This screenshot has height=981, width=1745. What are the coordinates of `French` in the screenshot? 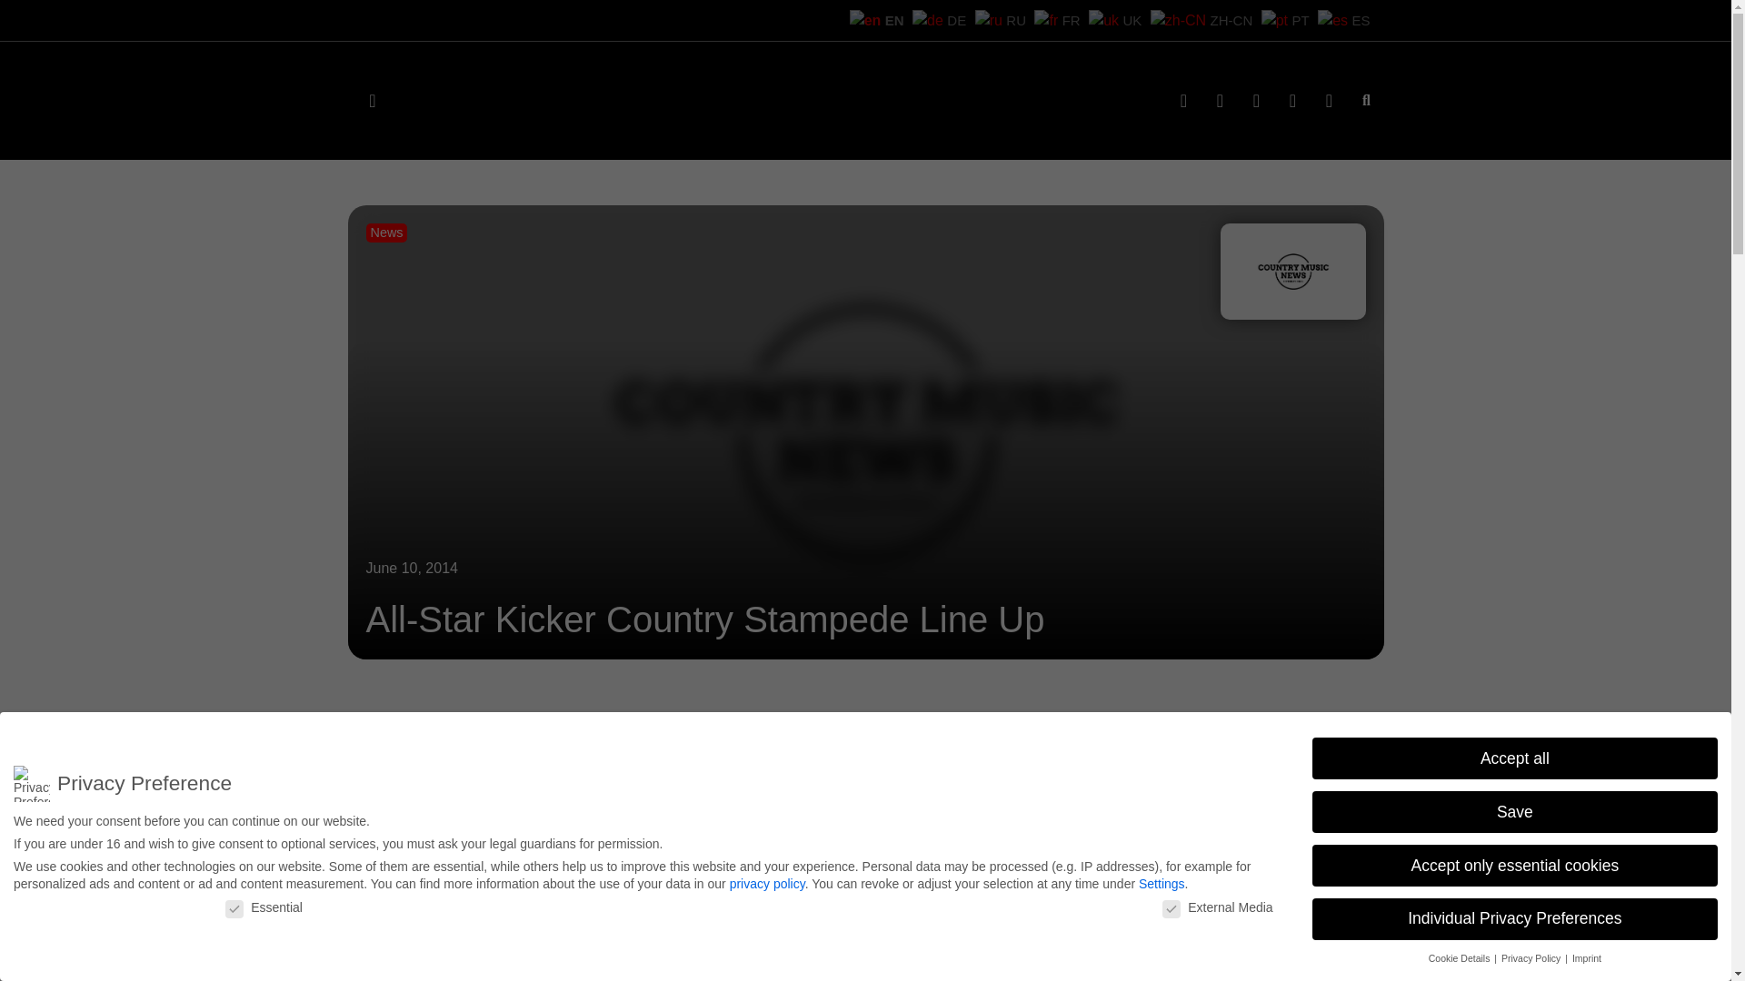 It's located at (1115, 19).